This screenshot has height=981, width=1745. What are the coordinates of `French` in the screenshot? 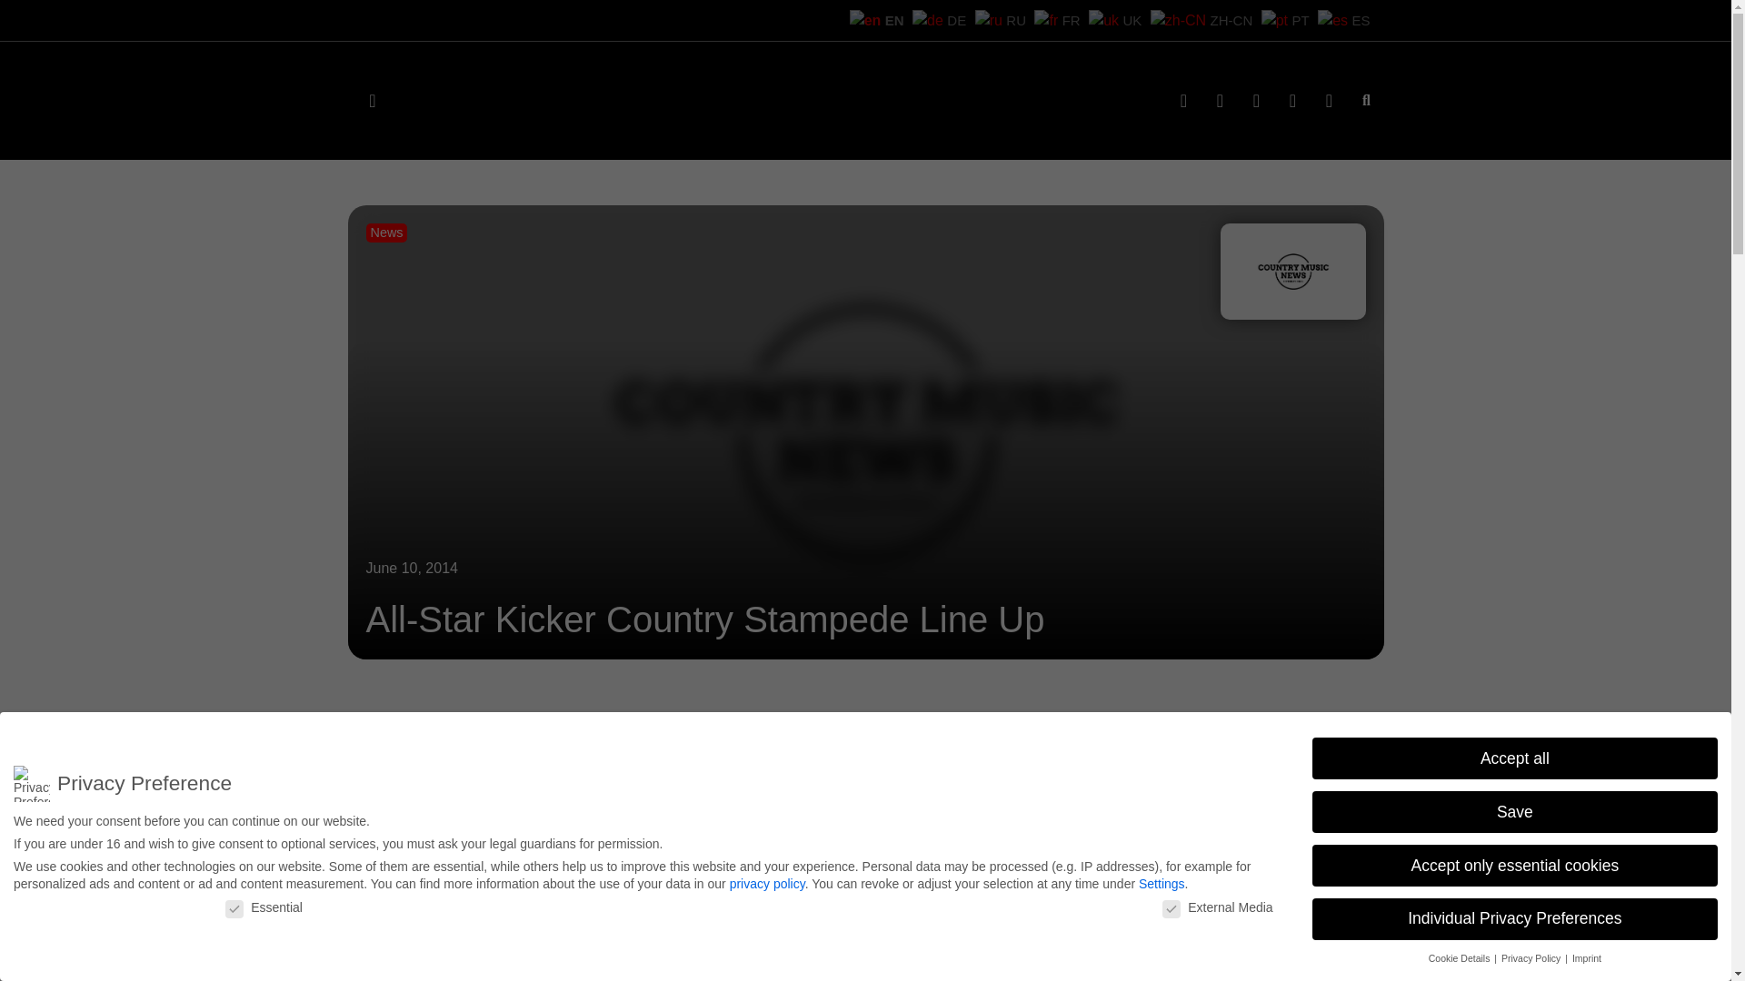 It's located at (1115, 19).